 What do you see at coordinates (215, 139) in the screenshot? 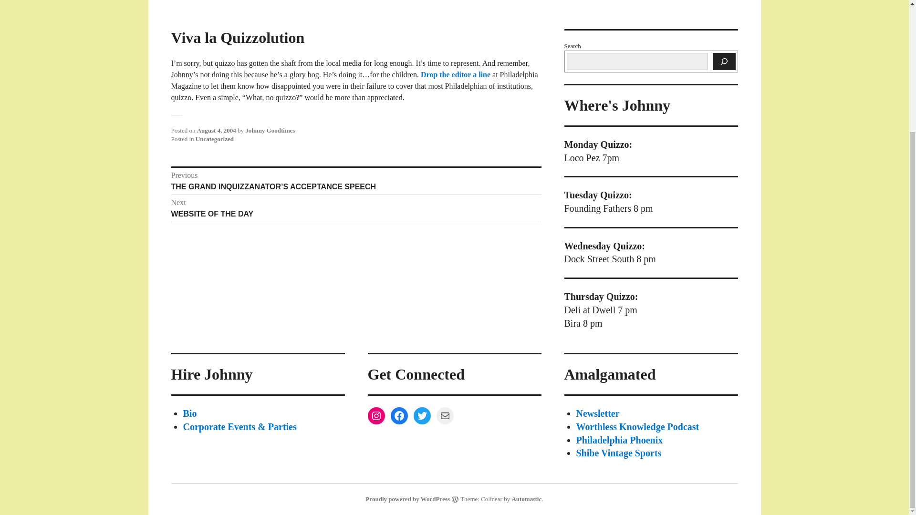
I see `Uncategorized` at bounding box center [215, 139].